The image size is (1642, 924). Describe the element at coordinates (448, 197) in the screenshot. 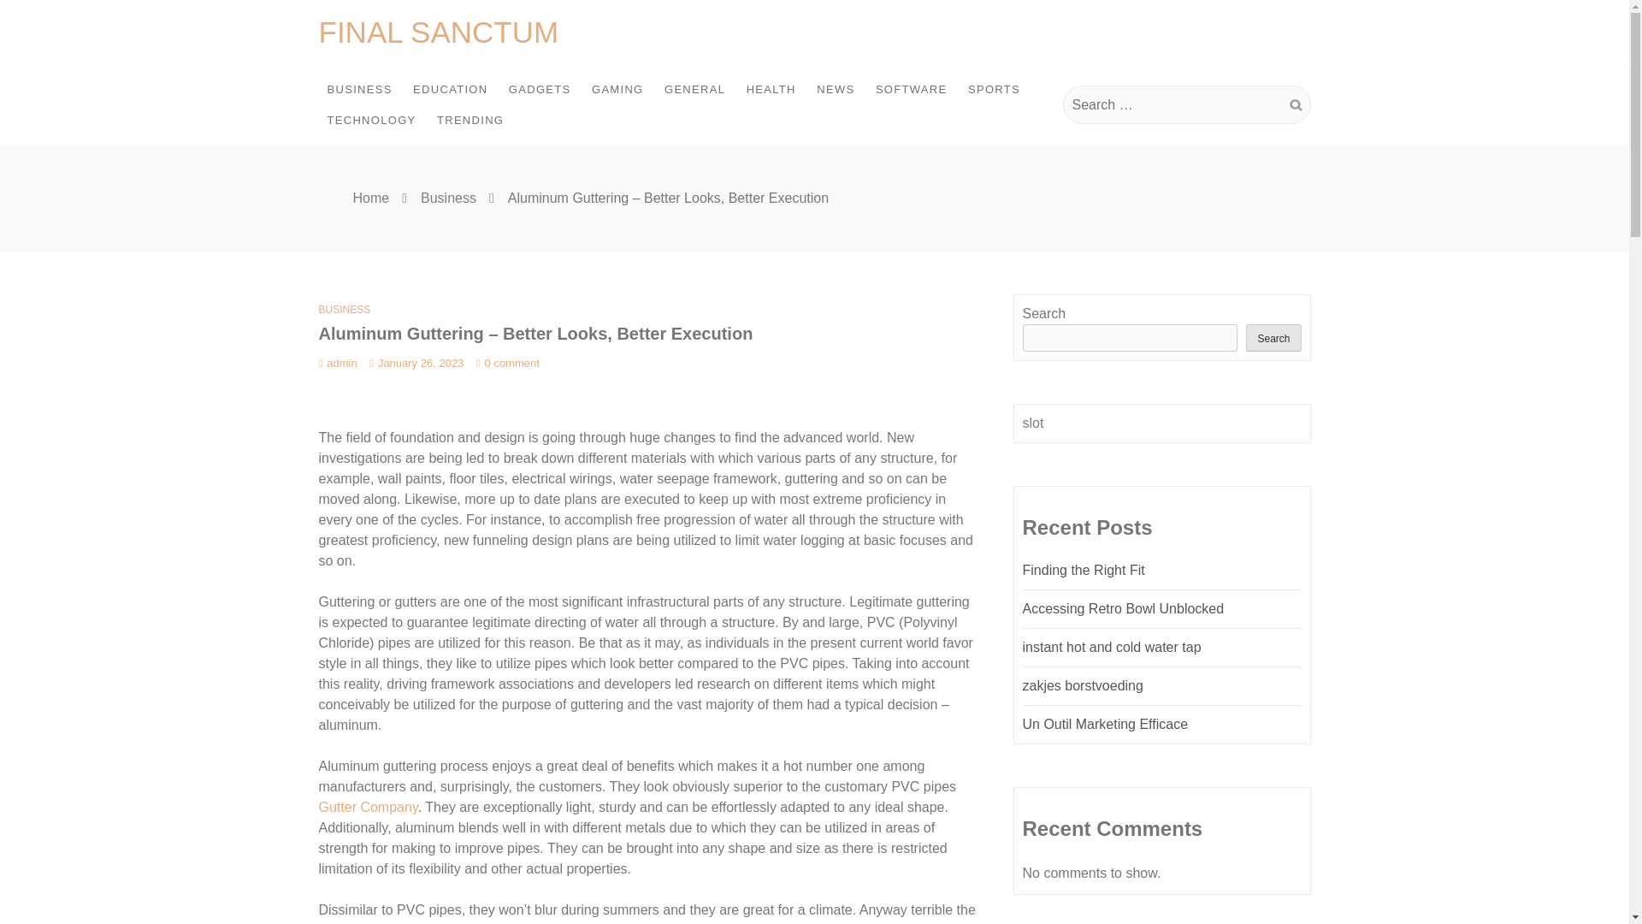

I see `Business` at that location.